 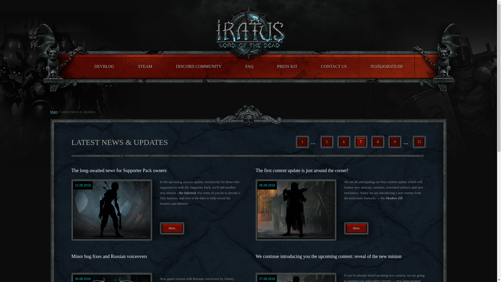 What do you see at coordinates (395, 142) in the screenshot?
I see `9` at bounding box center [395, 142].